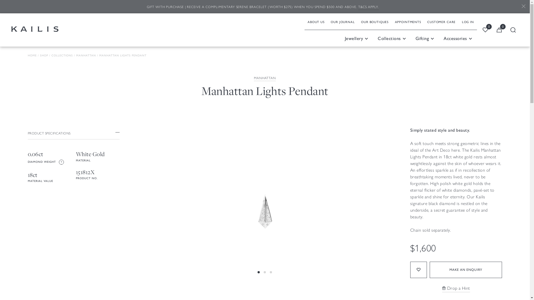  Describe the element at coordinates (441, 22) in the screenshot. I see `CUSTOMER CARE` at that location.